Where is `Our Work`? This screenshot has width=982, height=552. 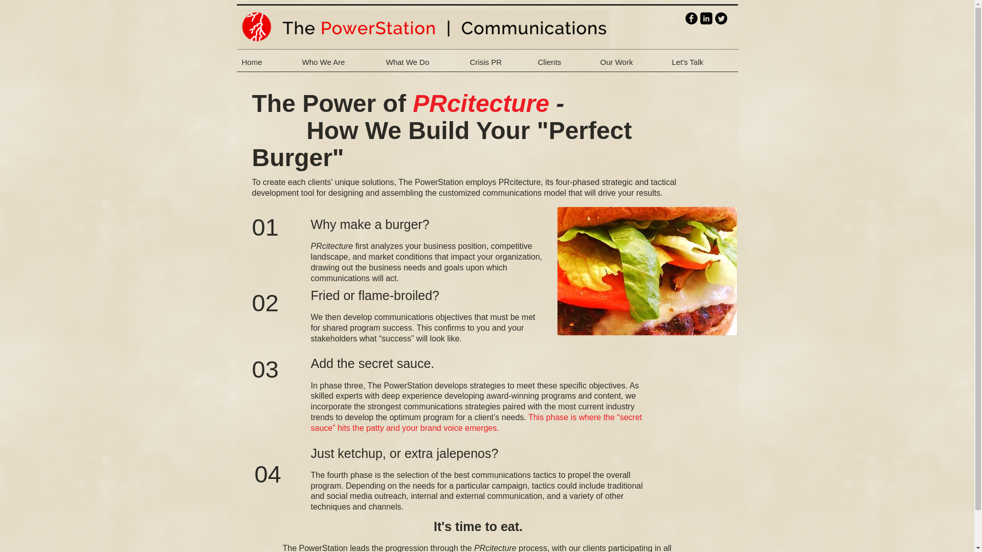
Our Work is located at coordinates (631, 65).